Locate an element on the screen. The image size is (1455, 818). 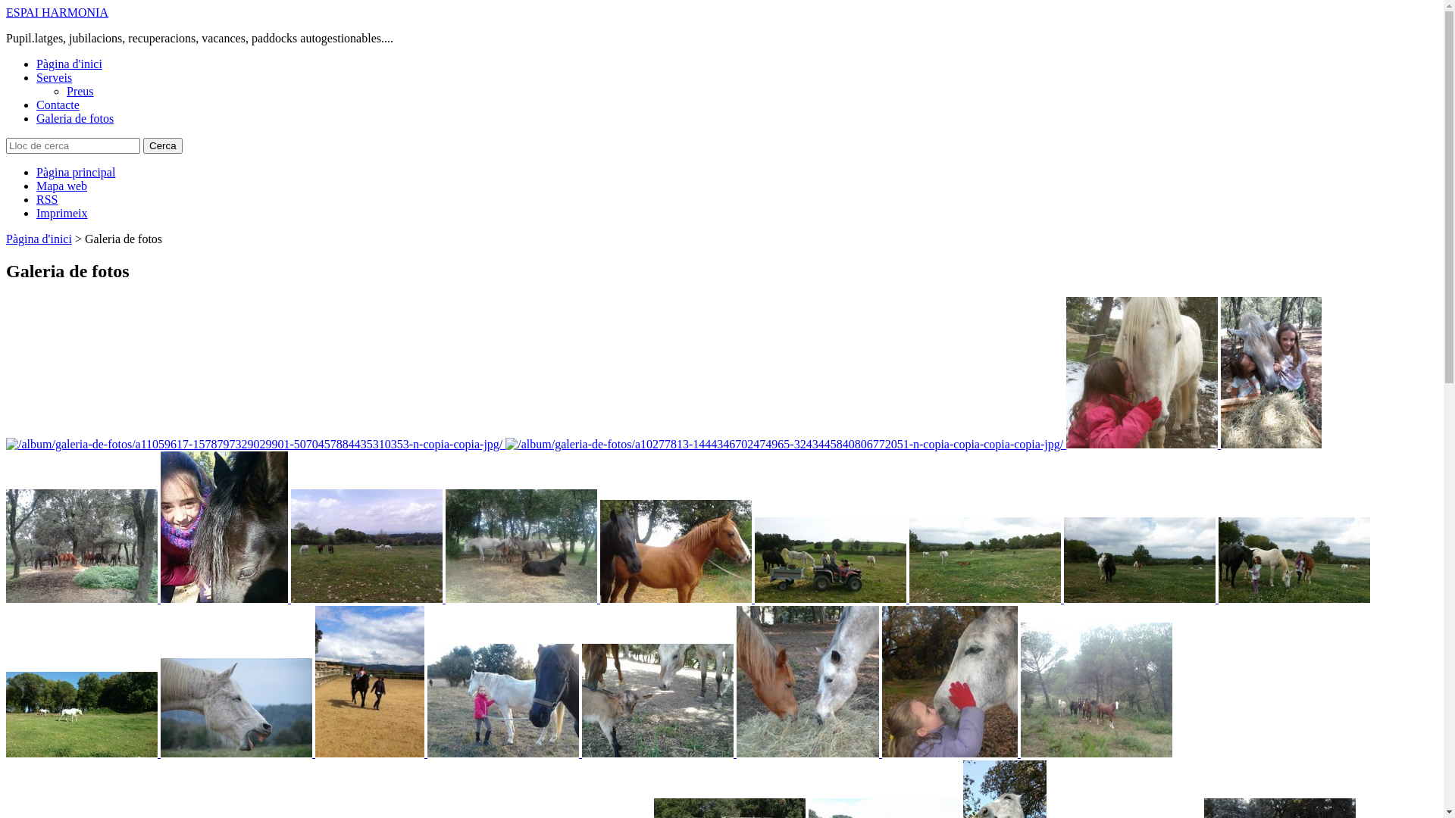
Imprimeix is located at coordinates (62, 214).